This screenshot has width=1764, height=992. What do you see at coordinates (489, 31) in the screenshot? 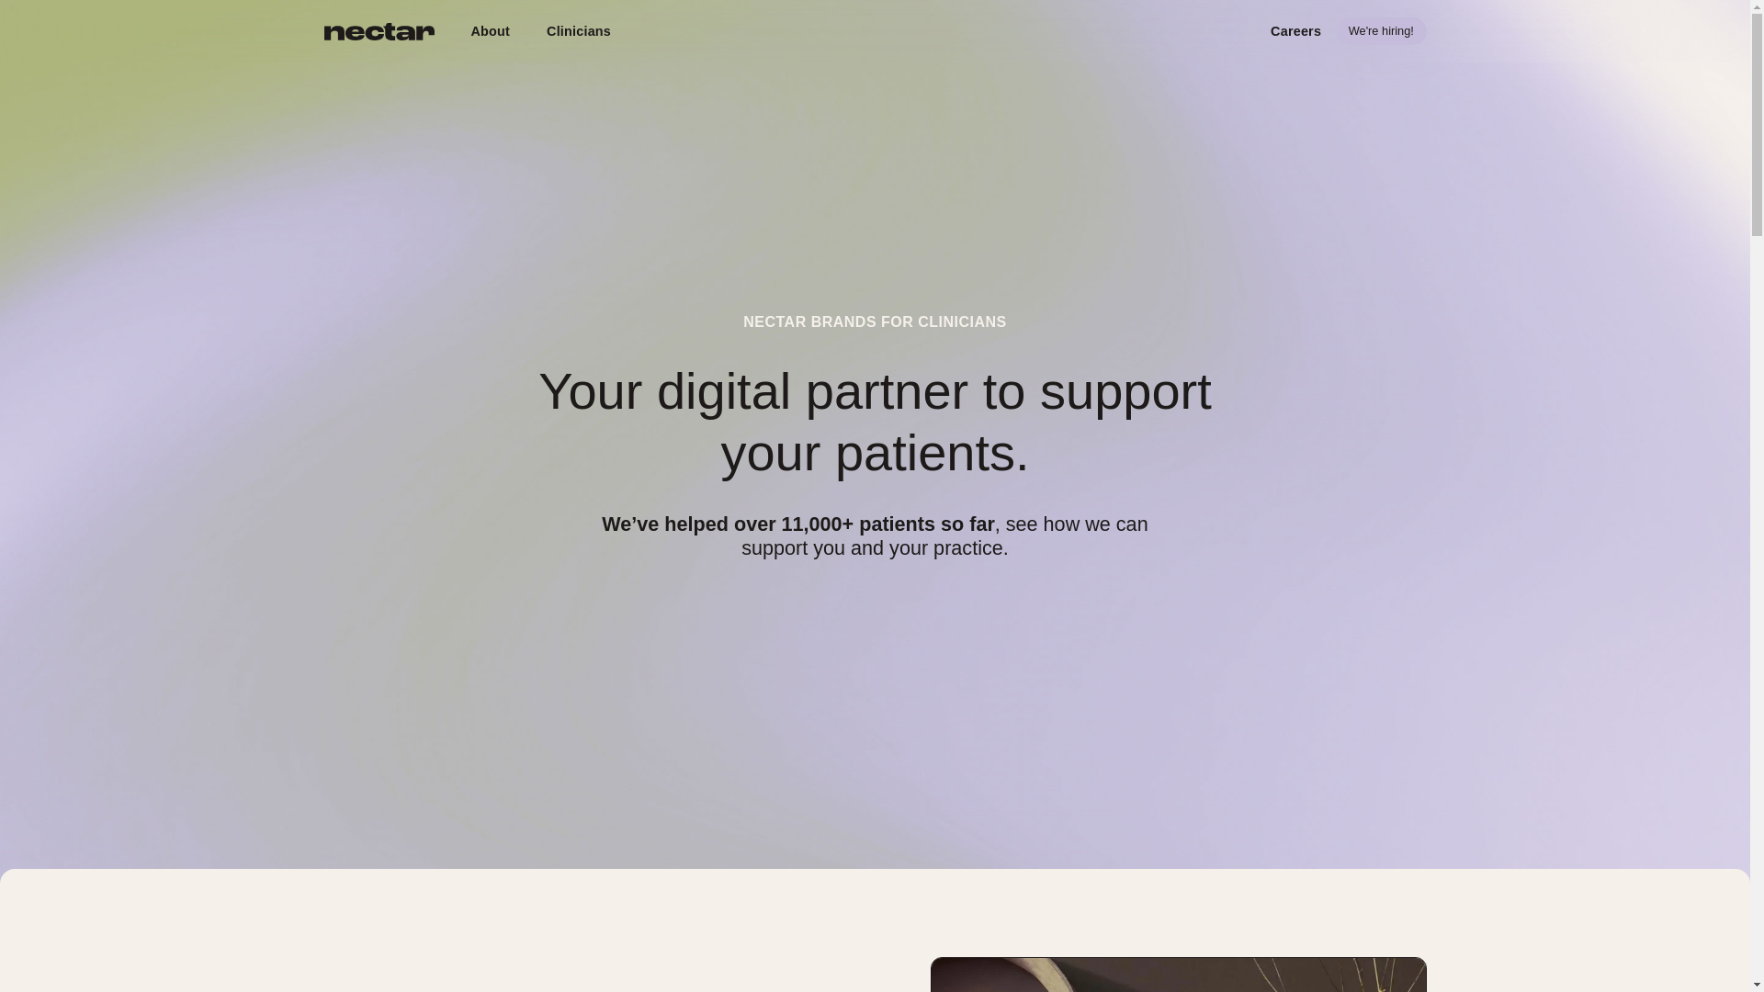
I see `About` at bounding box center [489, 31].